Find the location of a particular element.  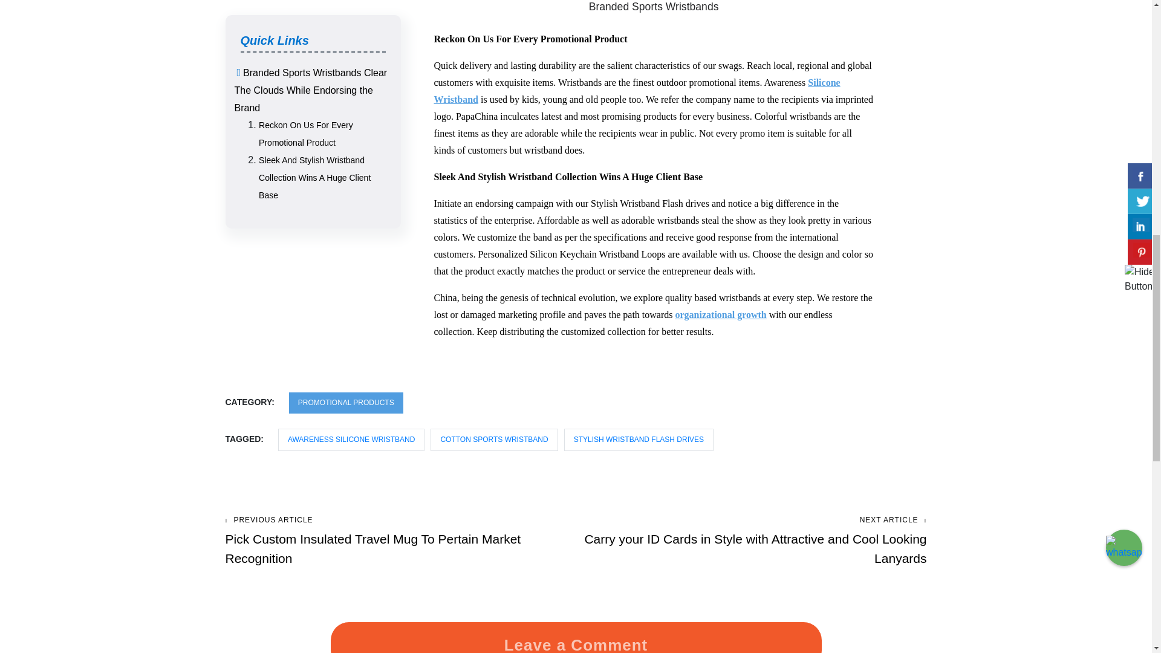

Leave a Comment is located at coordinates (576, 641).